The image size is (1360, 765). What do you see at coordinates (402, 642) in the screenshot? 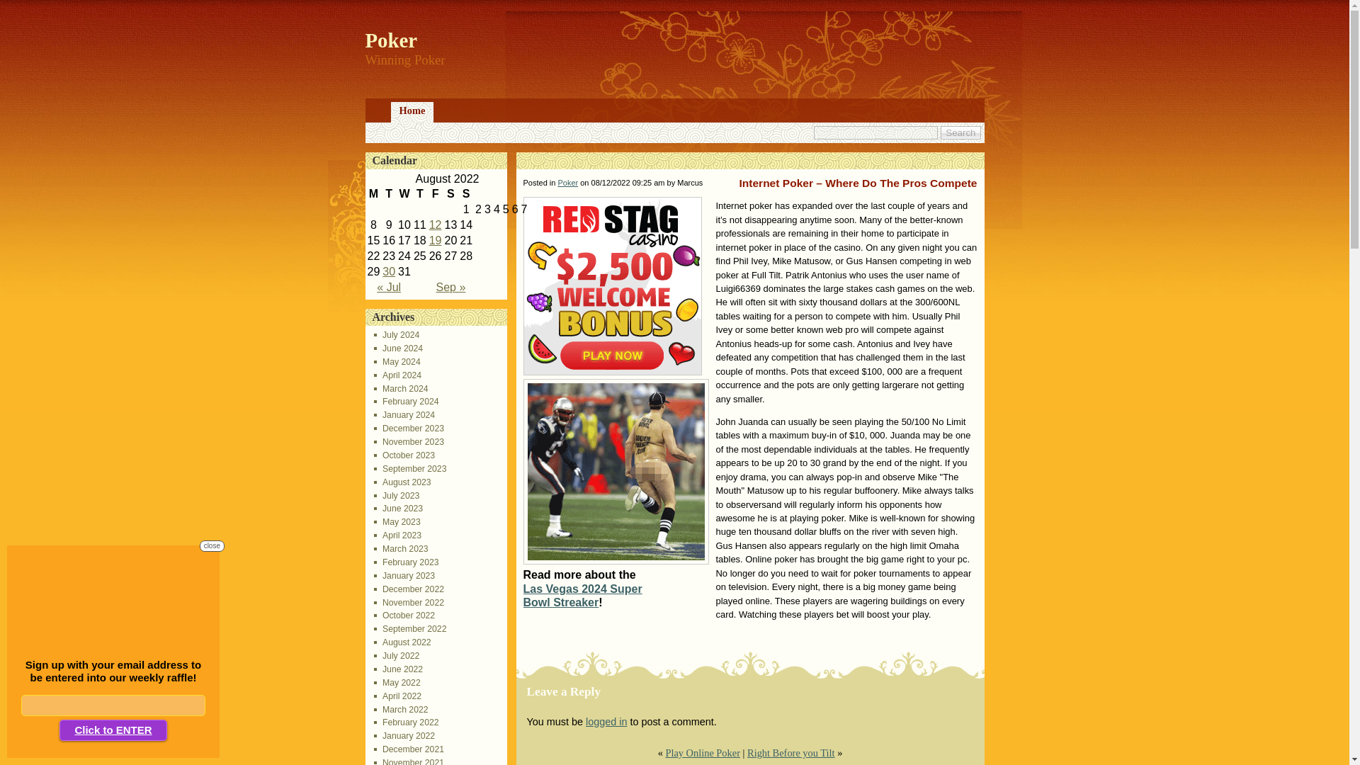
I see `August 2022` at bounding box center [402, 642].